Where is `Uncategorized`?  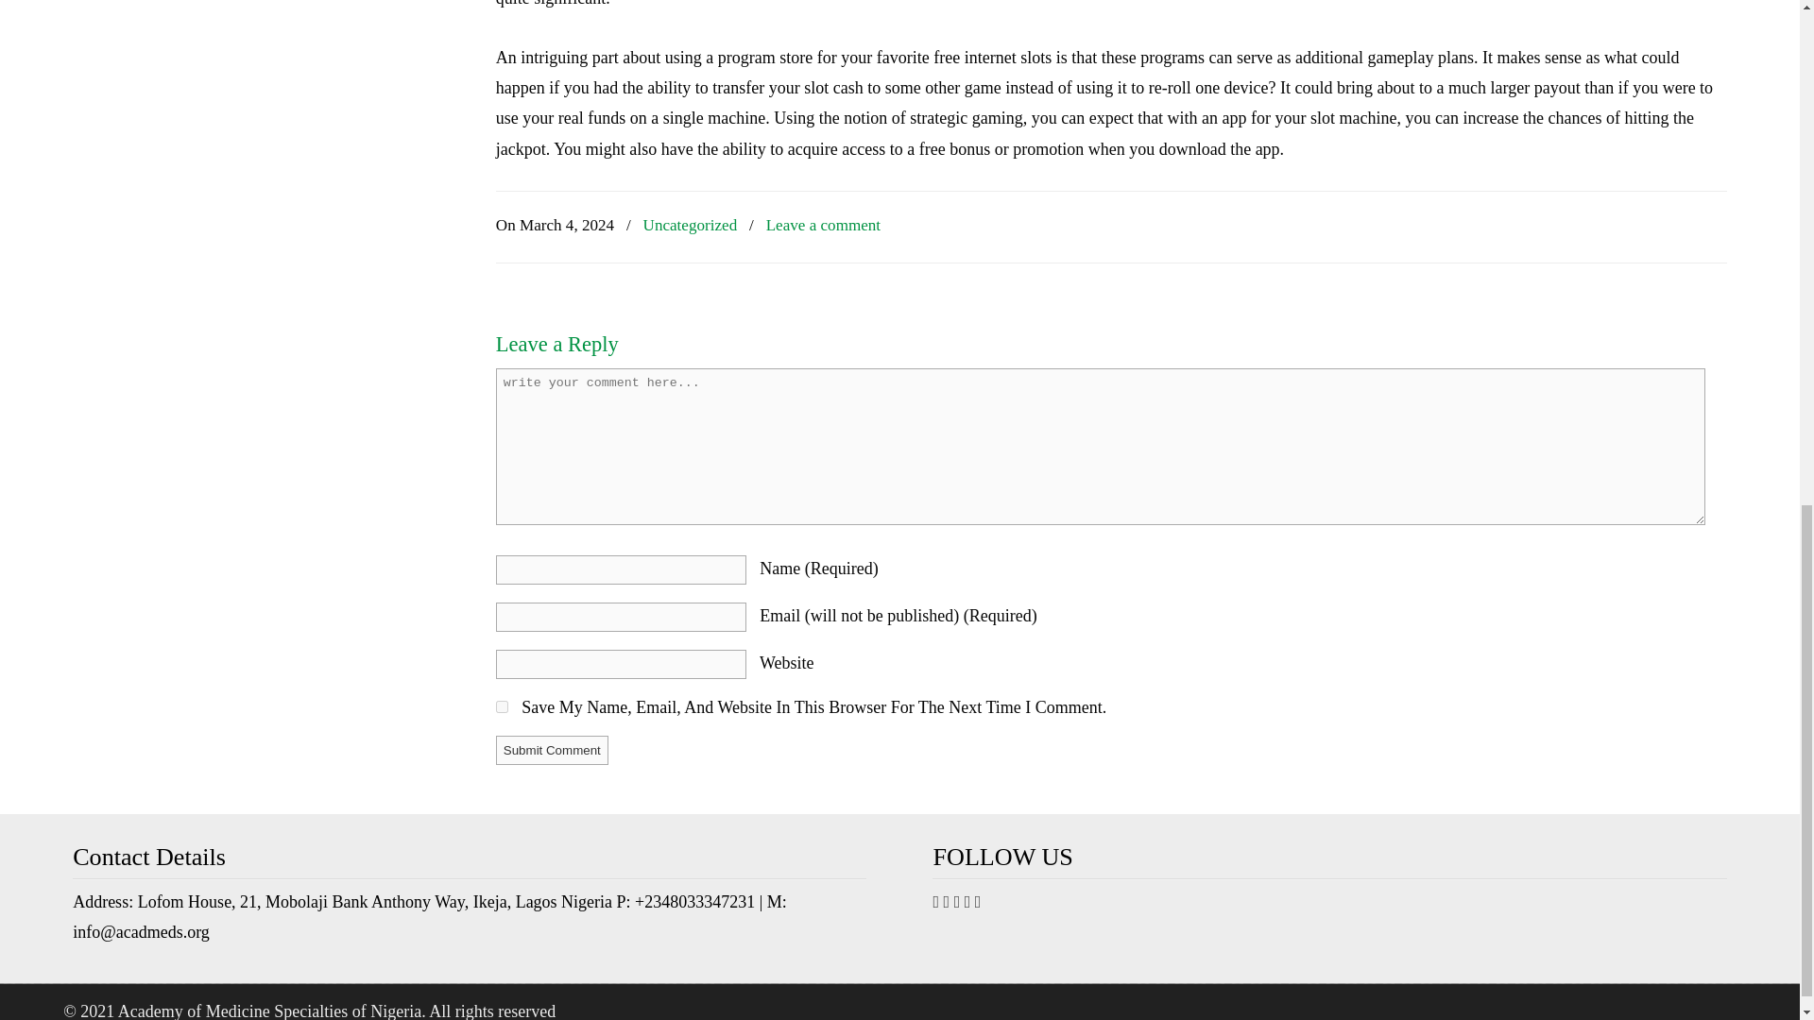
Uncategorized is located at coordinates (691, 225).